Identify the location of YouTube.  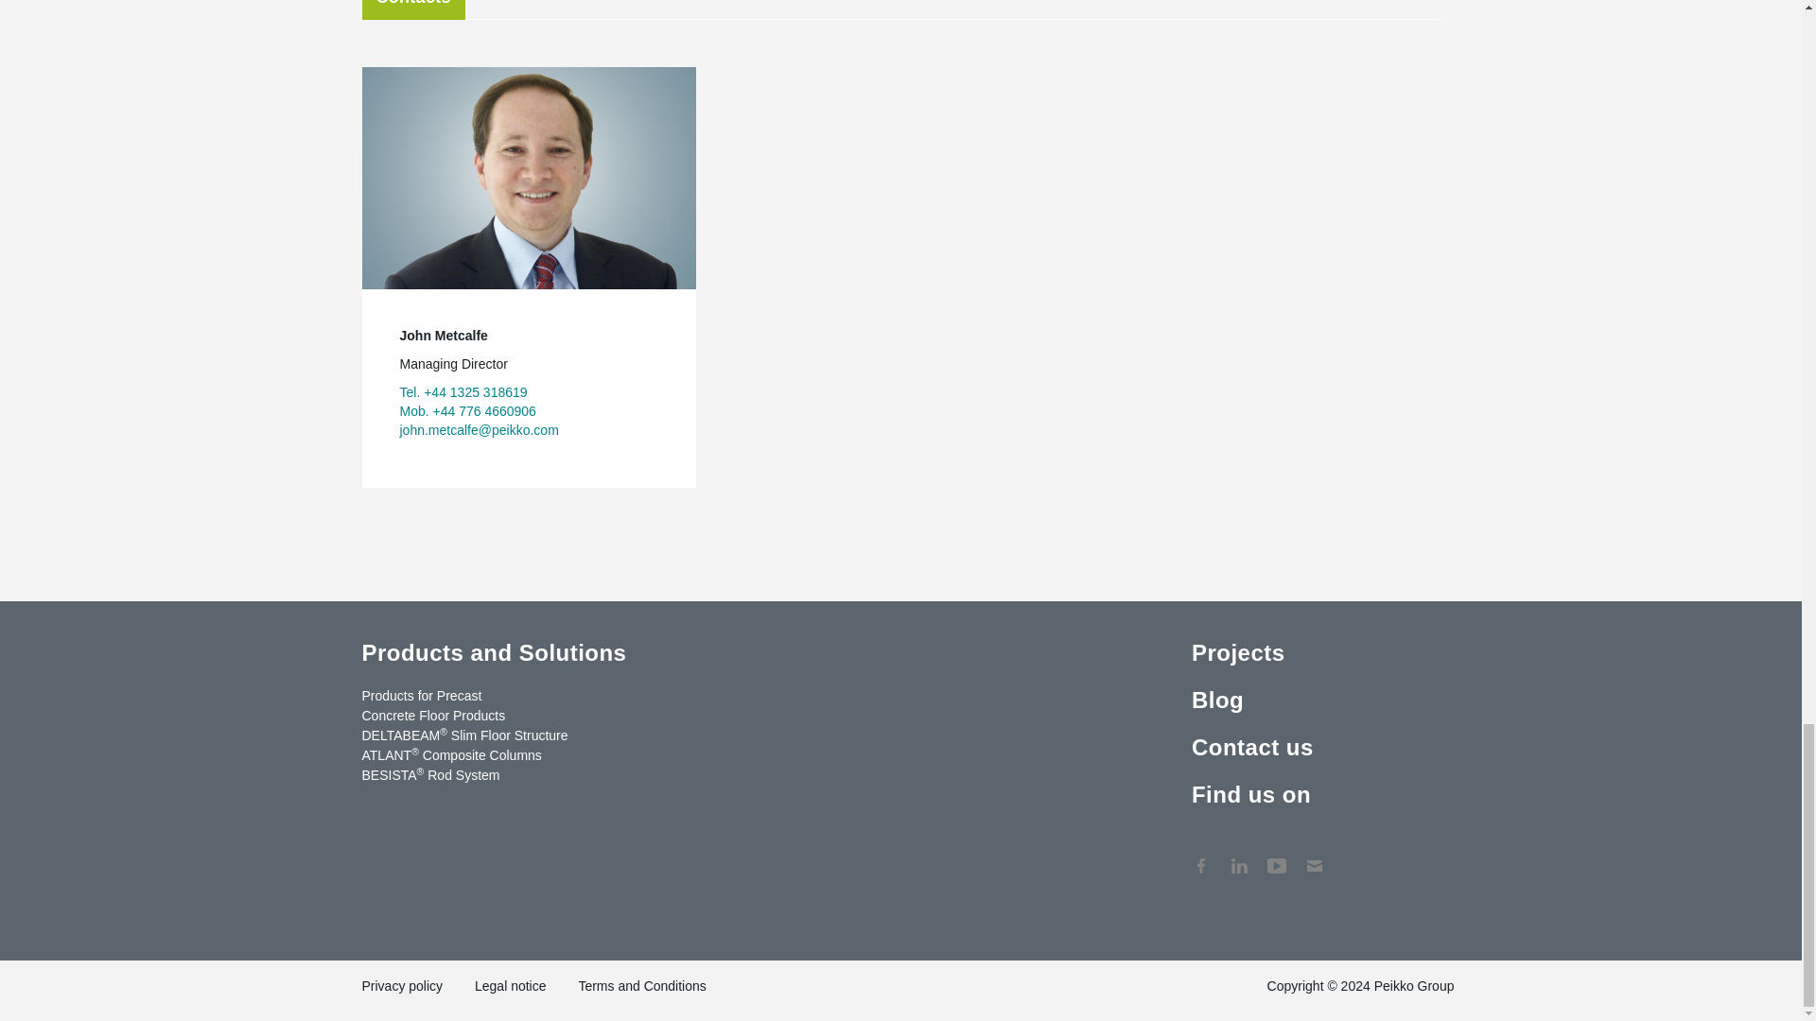
(1277, 857).